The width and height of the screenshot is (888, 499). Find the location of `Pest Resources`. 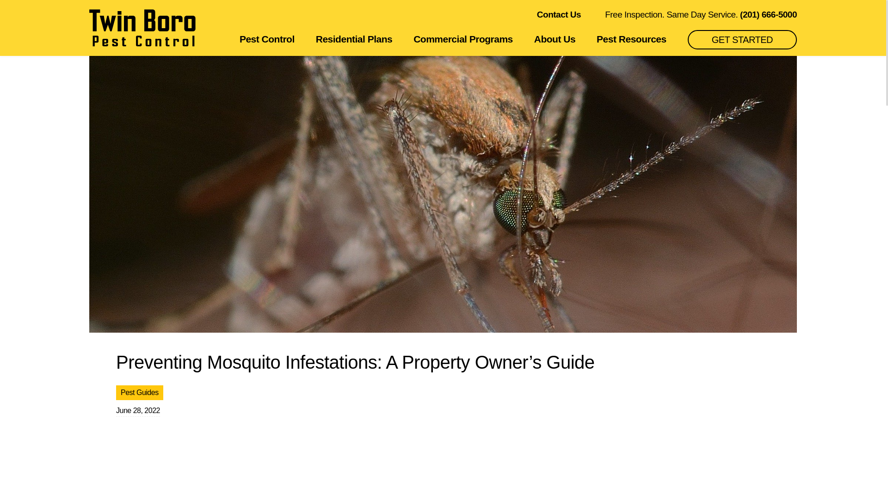

Pest Resources is located at coordinates (632, 39).